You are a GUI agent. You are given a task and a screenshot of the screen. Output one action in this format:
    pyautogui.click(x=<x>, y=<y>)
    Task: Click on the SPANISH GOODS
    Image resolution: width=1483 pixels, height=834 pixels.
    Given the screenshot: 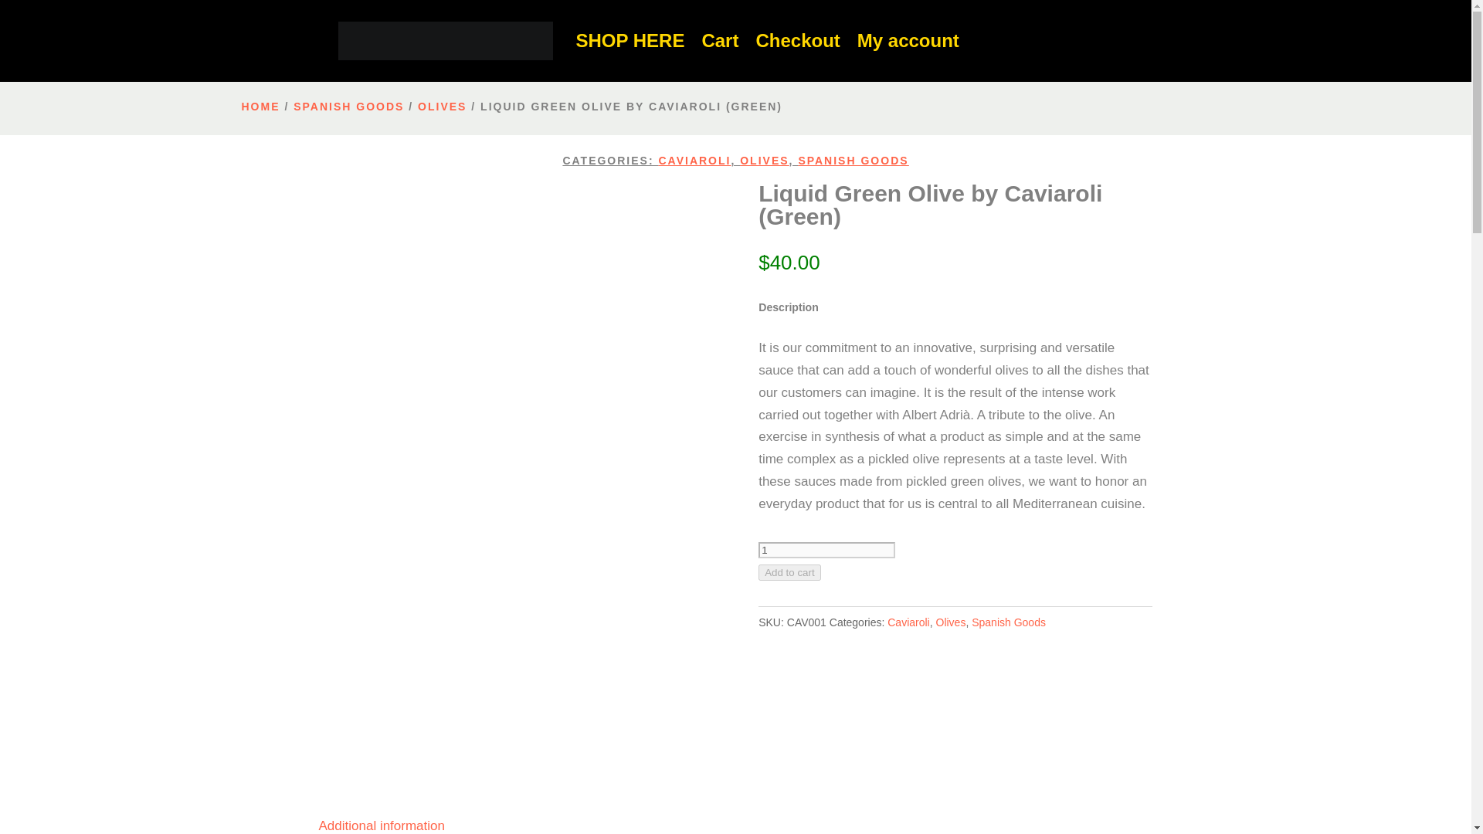 What is the action you would take?
    pyautogui.click(x=348, y=106)
    